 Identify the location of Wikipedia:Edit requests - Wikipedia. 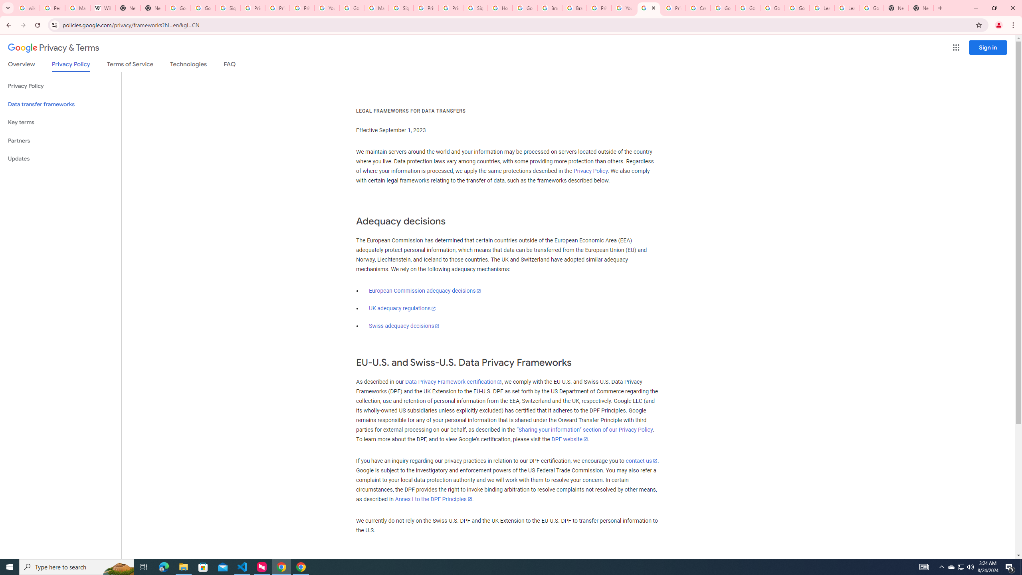
(102, 8).